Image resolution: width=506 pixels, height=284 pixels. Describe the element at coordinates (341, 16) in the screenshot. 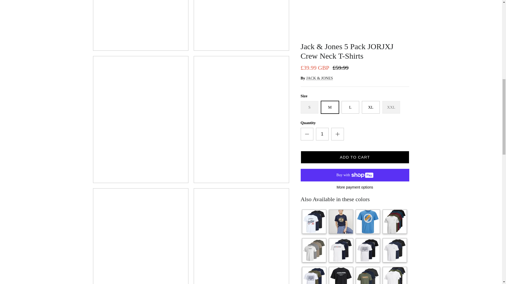

I see `Shirt` at that location.